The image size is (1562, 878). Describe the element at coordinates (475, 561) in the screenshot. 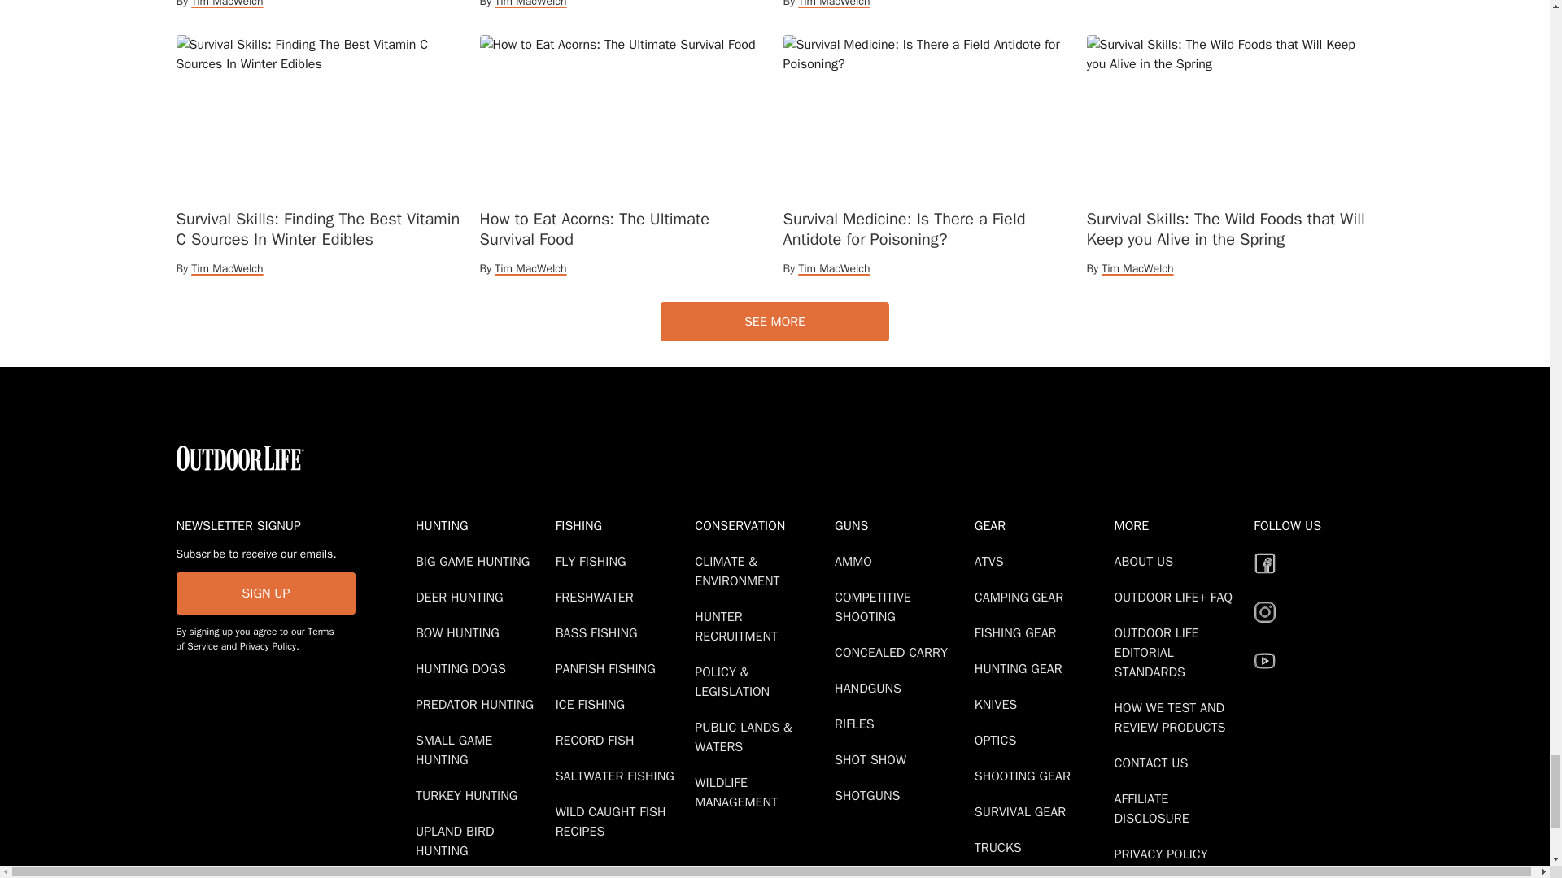

I see `Big Game Hunting` at that location.